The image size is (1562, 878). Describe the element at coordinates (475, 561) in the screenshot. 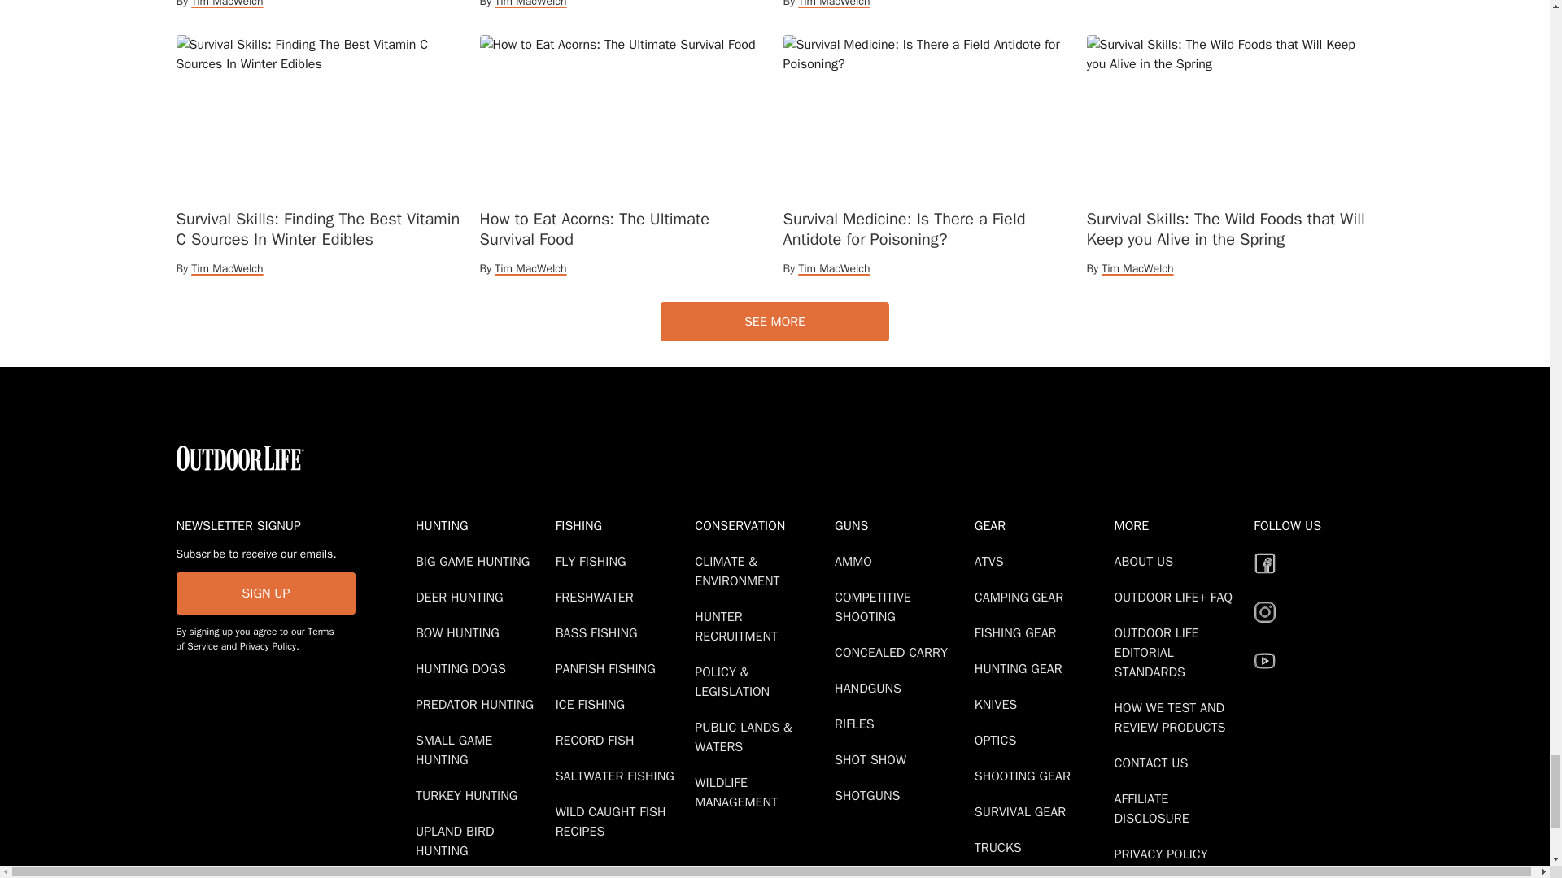

I see `Big Game Hunting` at that location.